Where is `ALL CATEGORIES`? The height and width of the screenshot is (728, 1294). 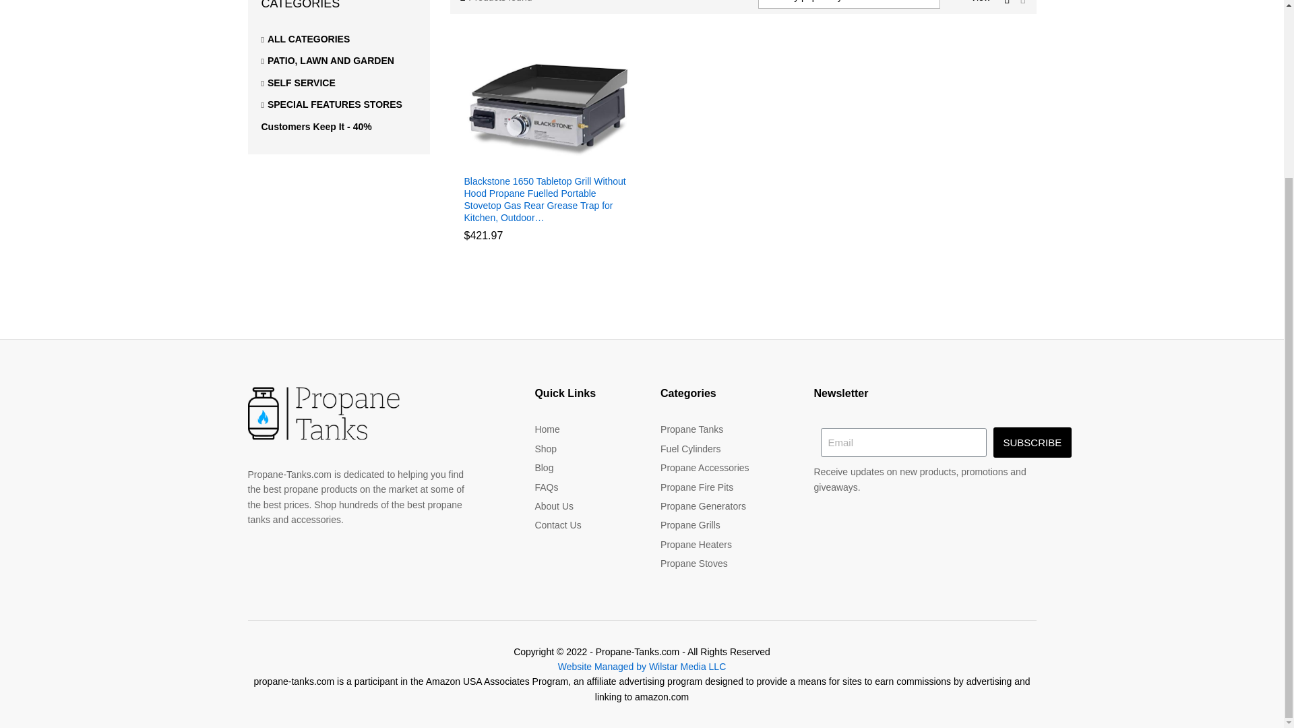 ALL CATEGORIES is located at coordinates (306, 38).